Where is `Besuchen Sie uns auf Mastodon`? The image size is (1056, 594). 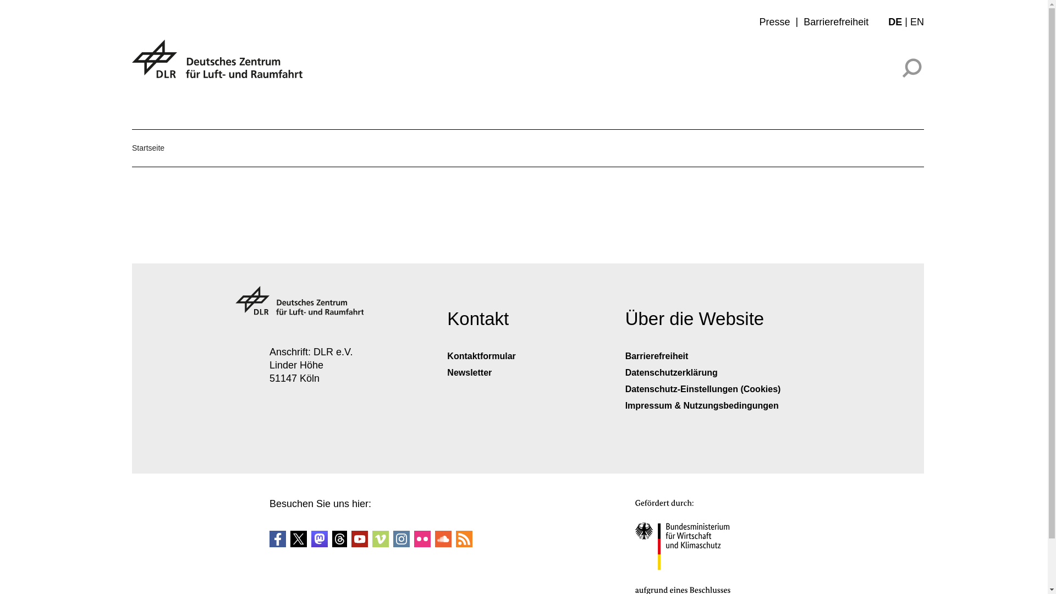 Besuchen Sie uns auf Mastodon is located at coordinates (319, 539).